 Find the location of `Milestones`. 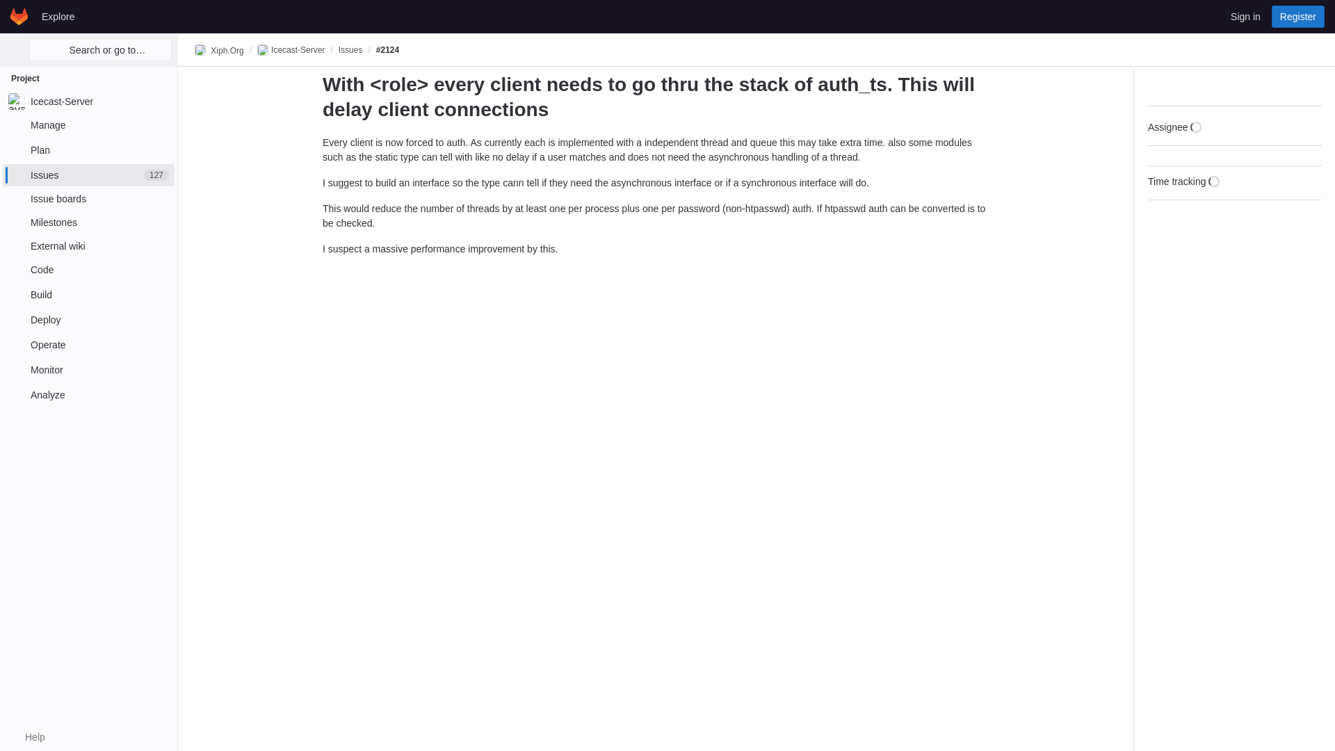

Milestones is located at coordinates (88, 222).